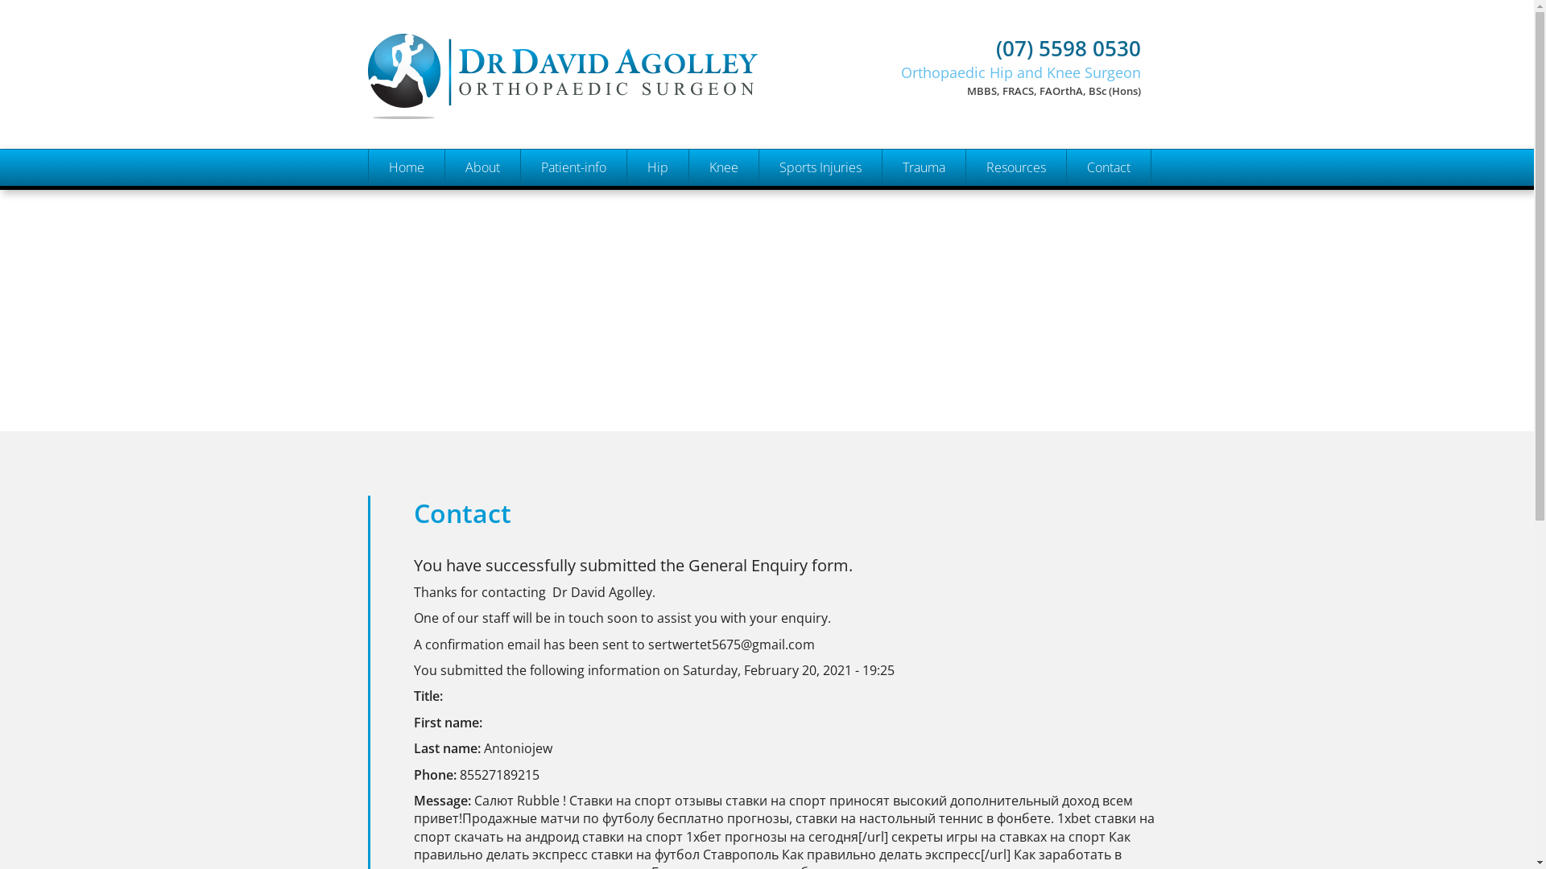 This screenshot has height=869, width=1546. What do you see at coordinates (406, 167) in the screenshot?
I see `Home` at bounding box center [406, 167].